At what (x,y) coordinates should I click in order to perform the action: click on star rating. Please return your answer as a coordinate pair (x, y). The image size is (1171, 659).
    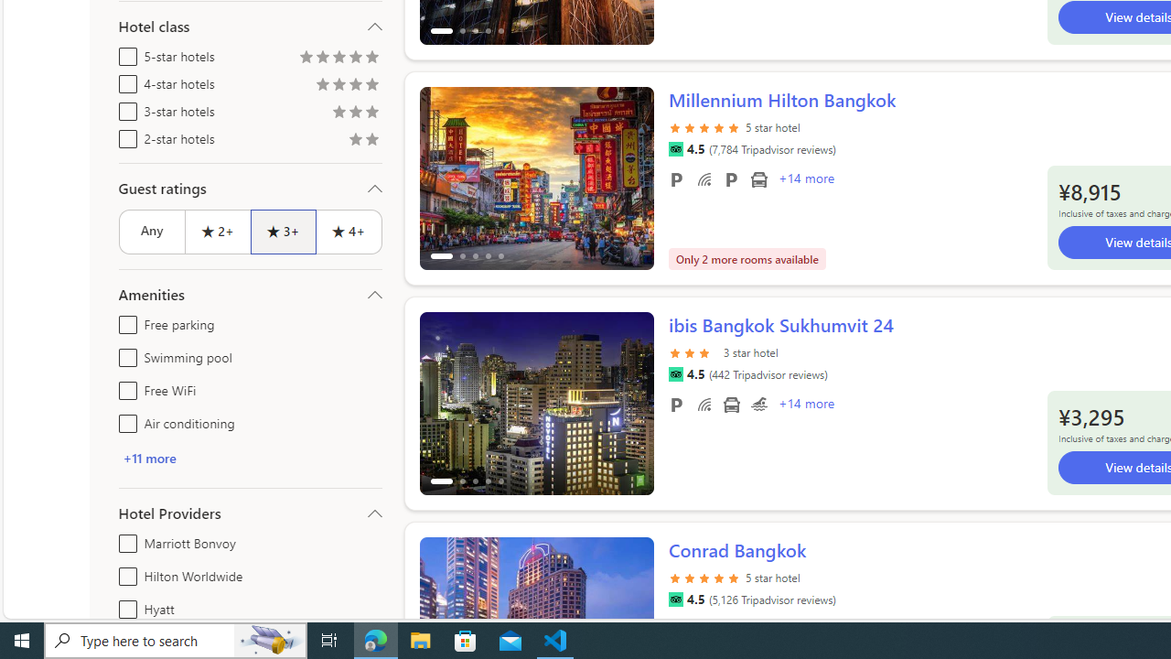
    Looking at the image, I should click on (704, 577).